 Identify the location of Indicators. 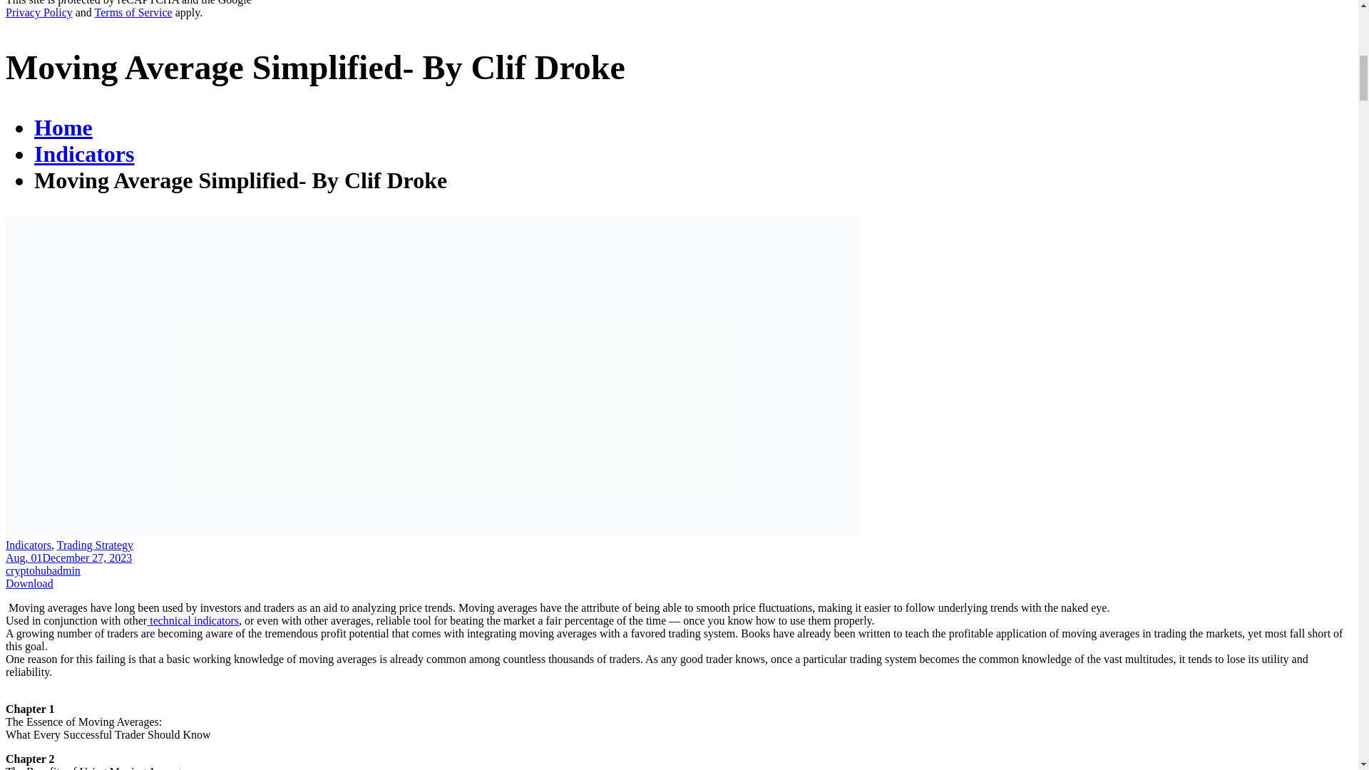
(29, 545).